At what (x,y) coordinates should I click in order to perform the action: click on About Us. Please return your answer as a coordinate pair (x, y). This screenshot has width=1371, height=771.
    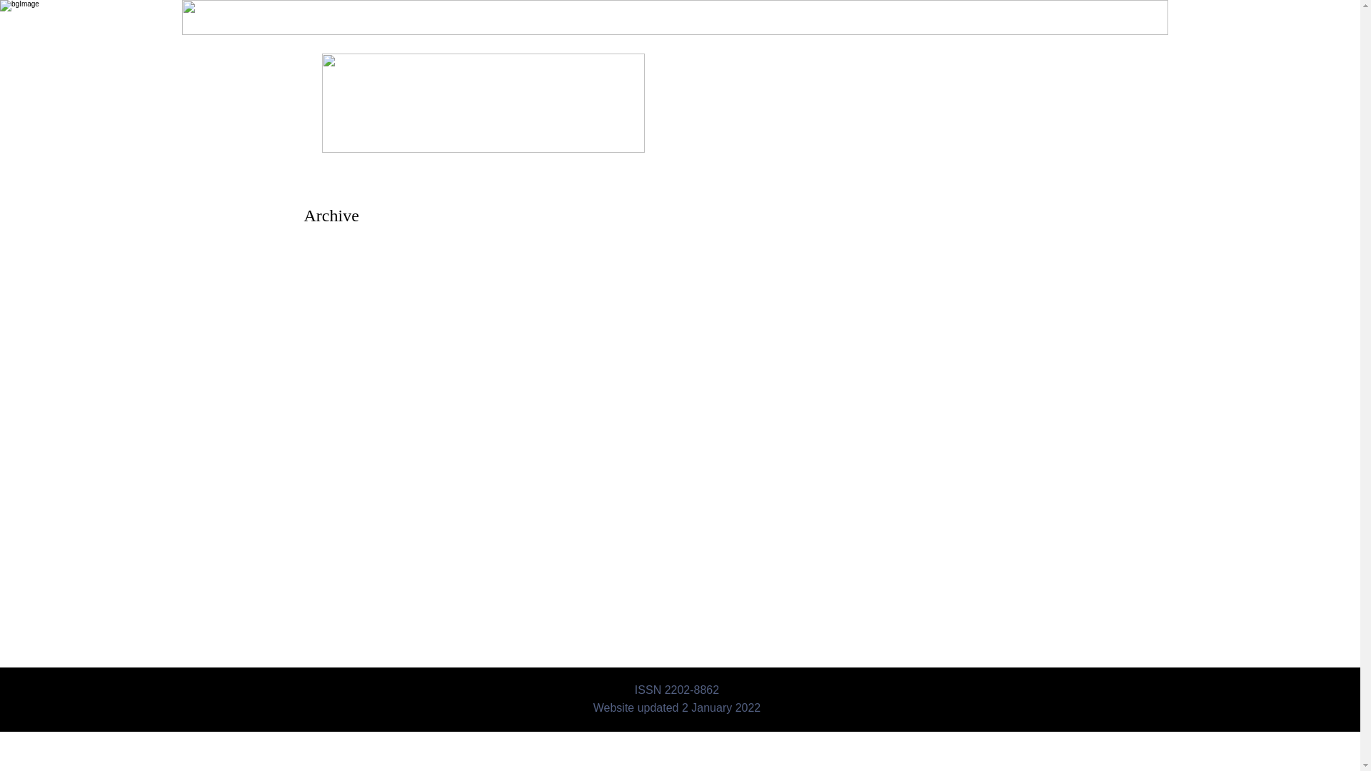
    Looking at the image, I should click on (388, 16).